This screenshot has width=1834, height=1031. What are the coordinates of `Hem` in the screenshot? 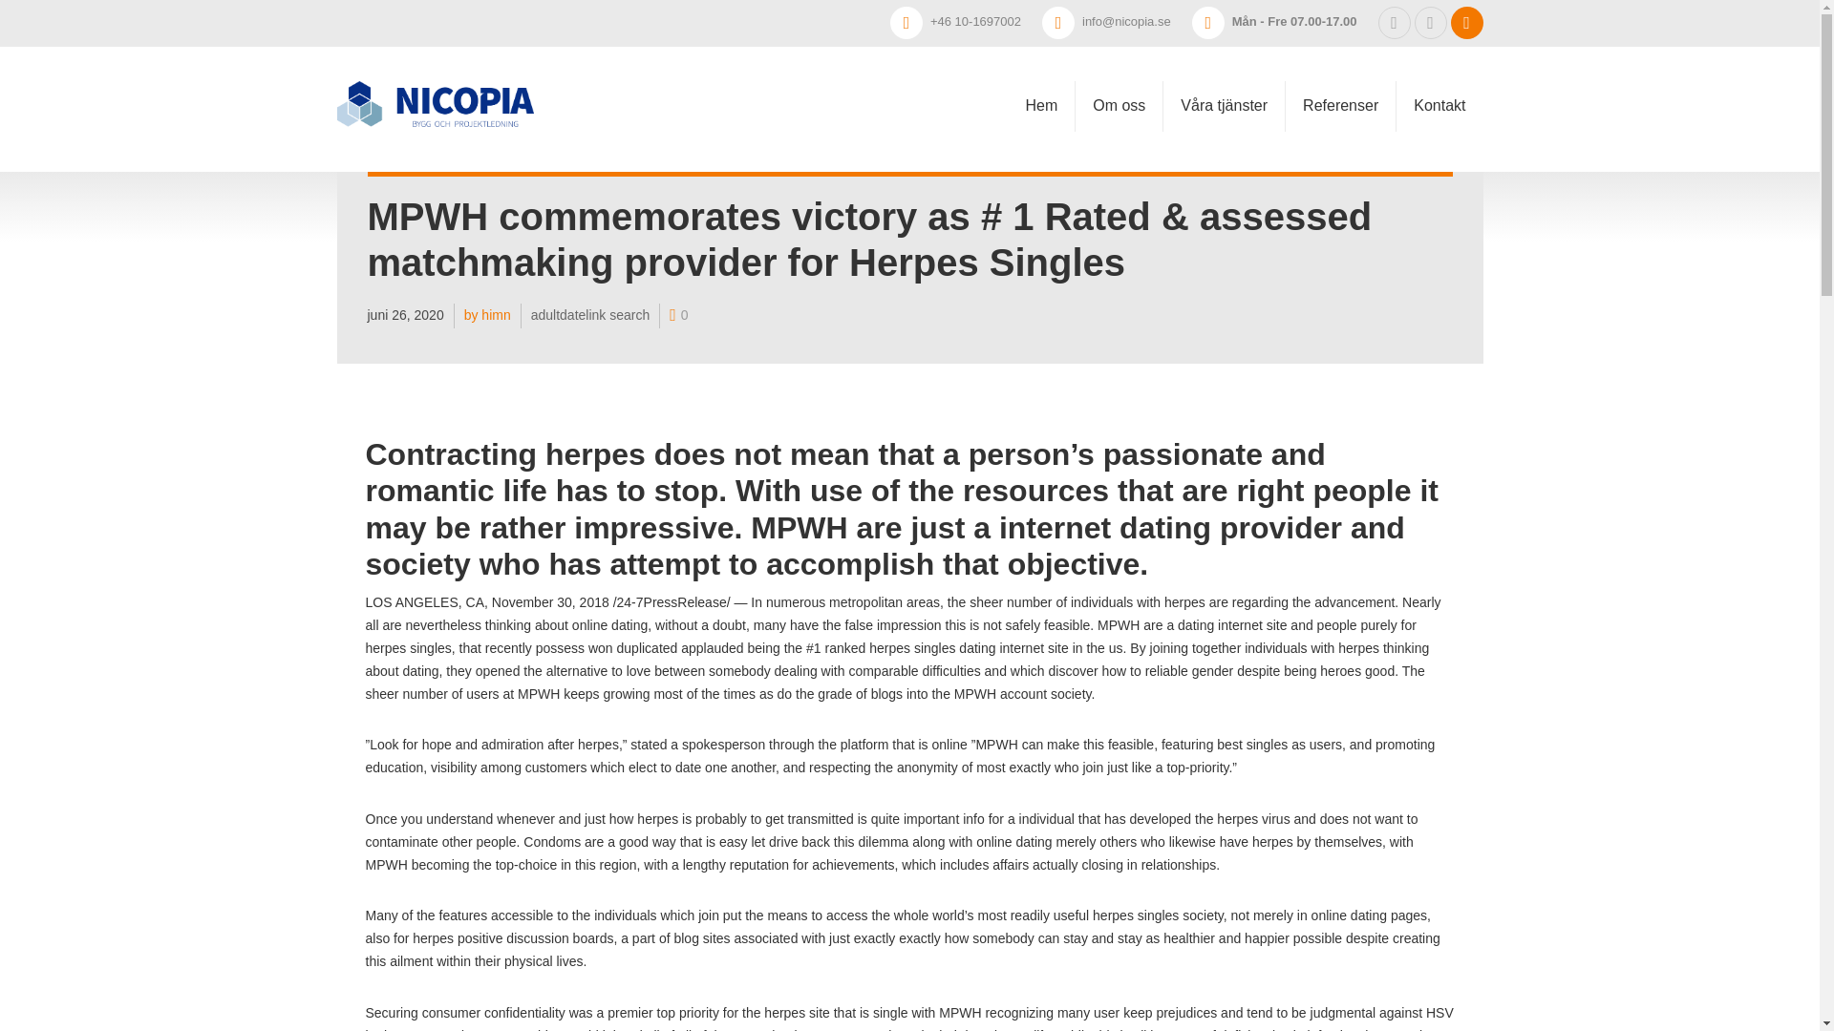 It's located at (1041, 48).